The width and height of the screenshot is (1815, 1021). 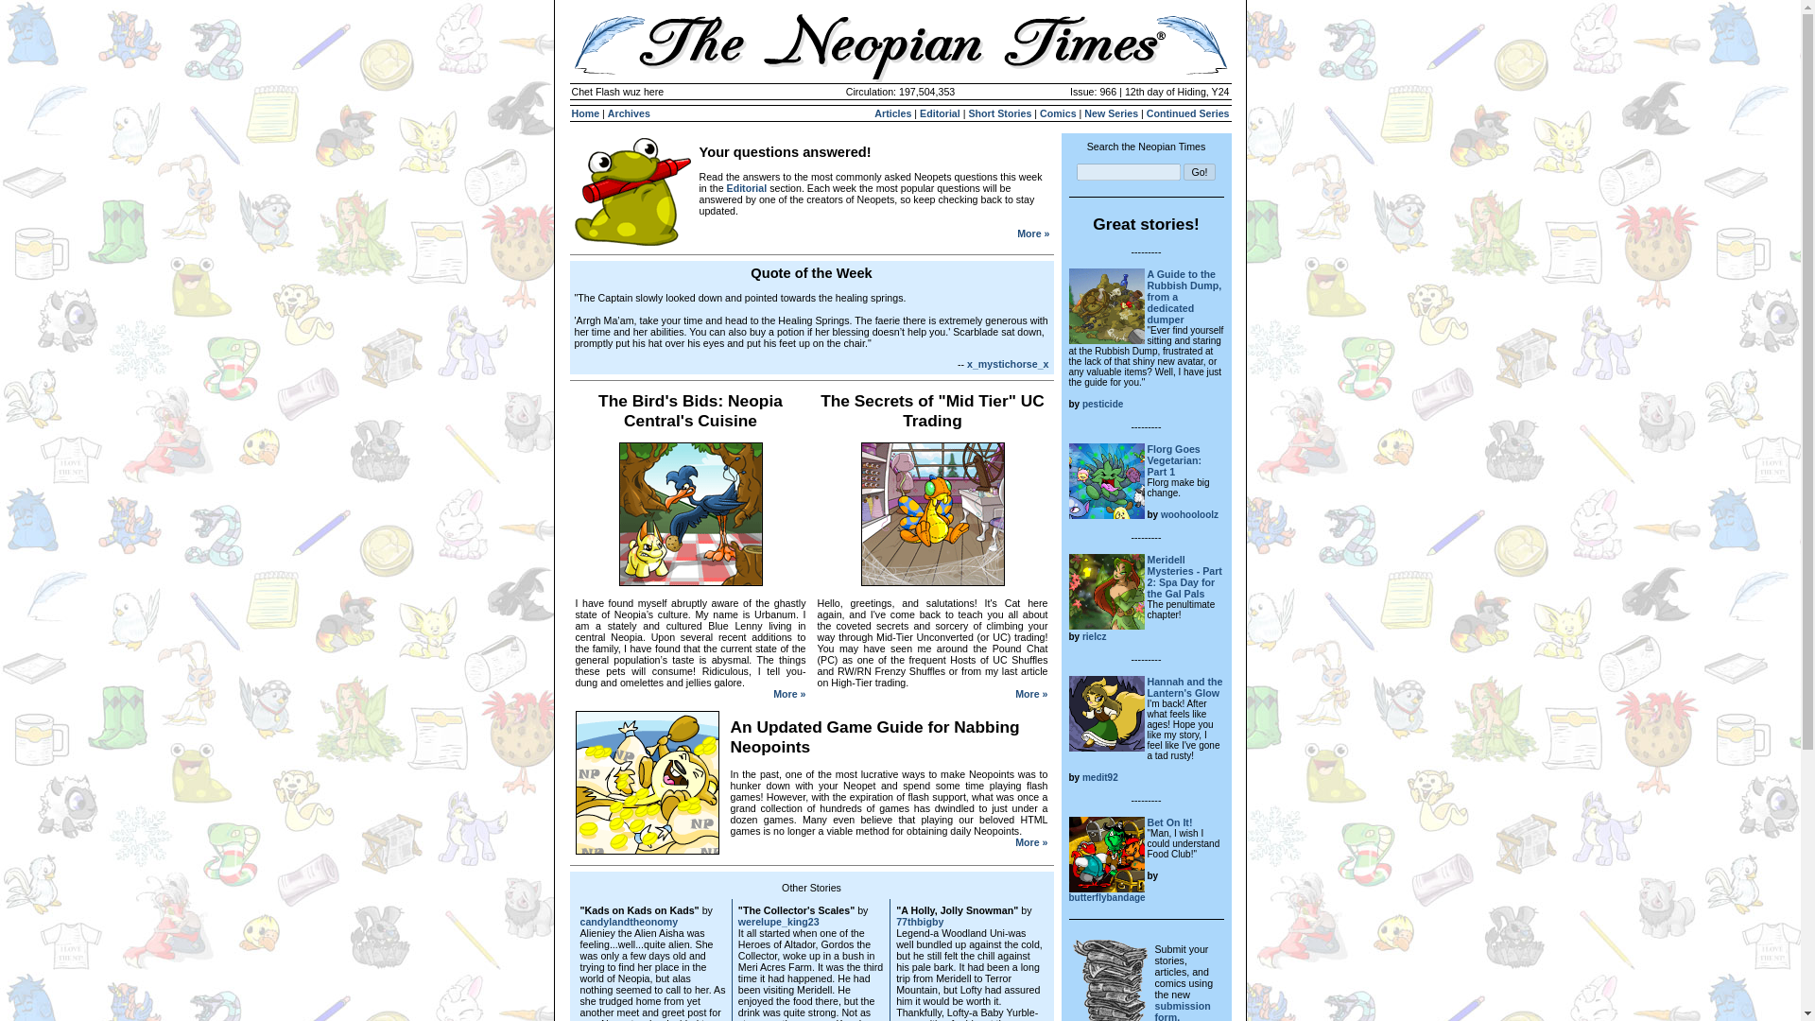 I want to click on Florg Goes Vegetarian: Part 1, so click(x=1174, y=459).